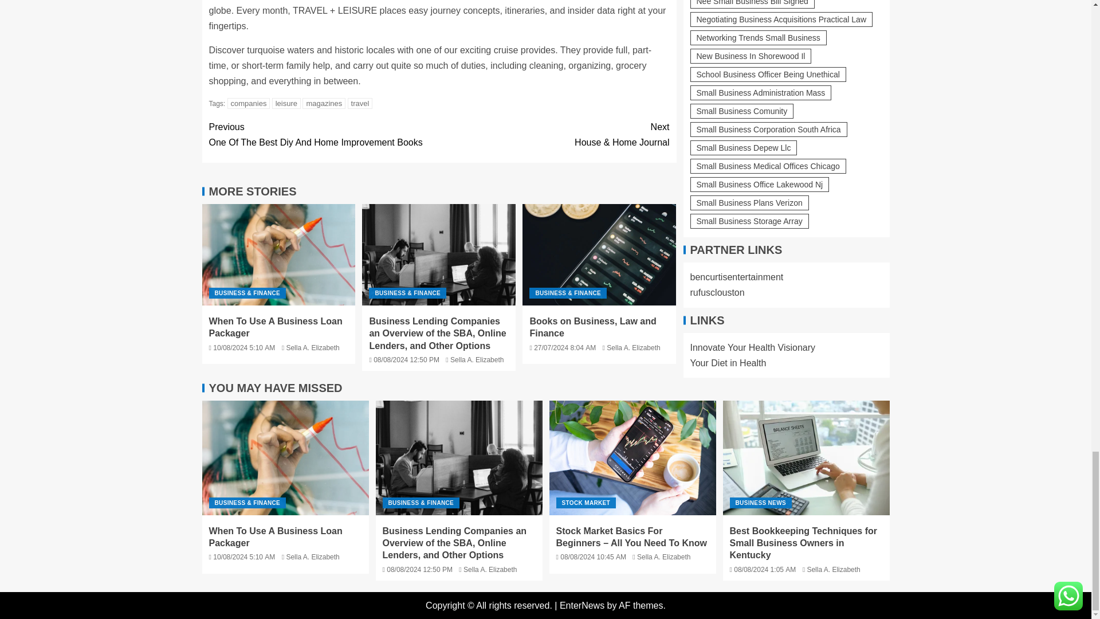  What do you see at coordinates (286, 103) in the screenshot?
I see `leisure` at bounding box center [286, 103].